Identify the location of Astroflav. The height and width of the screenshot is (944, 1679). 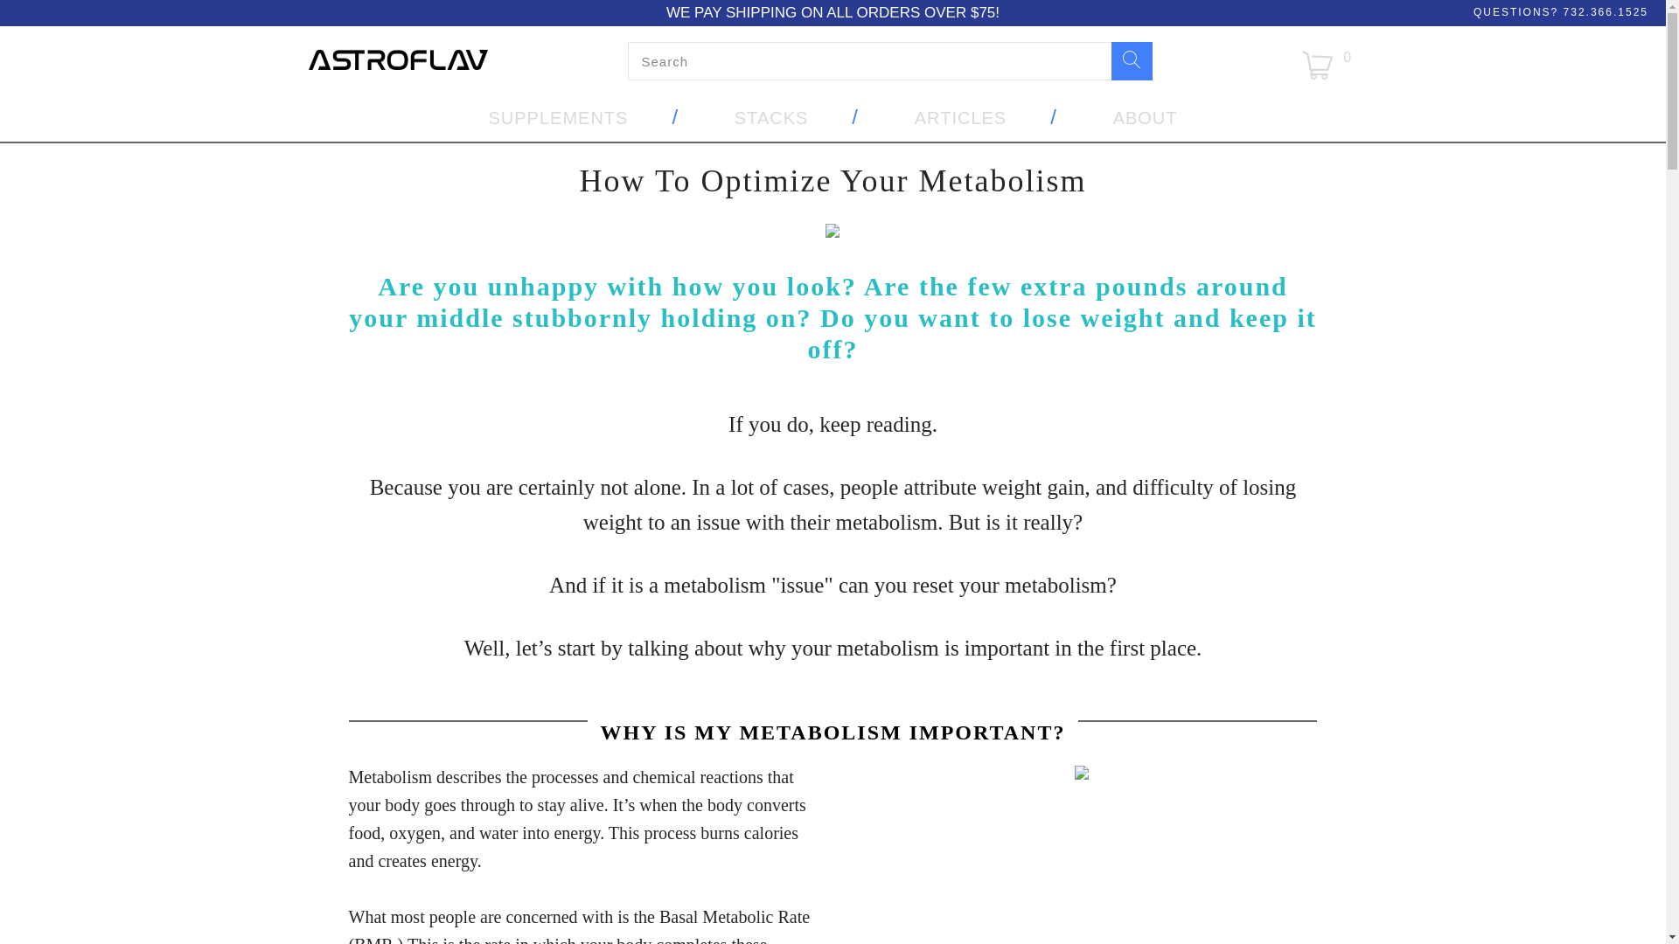
(397, 61).